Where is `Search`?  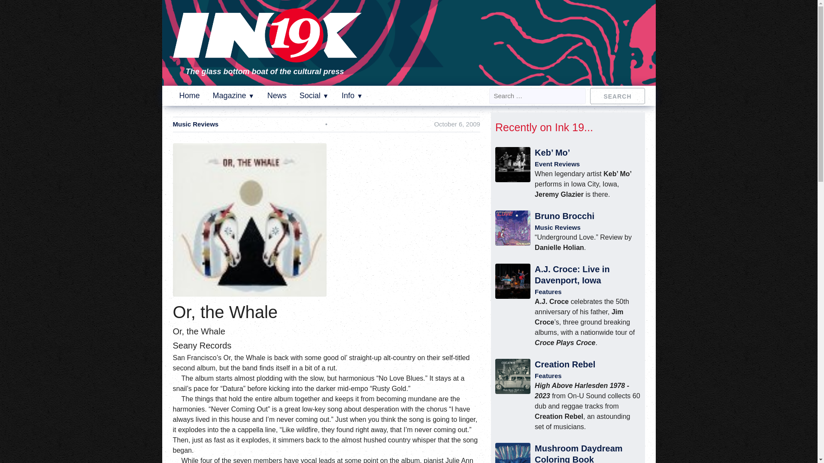 Search is located at coordinates (617, 95).